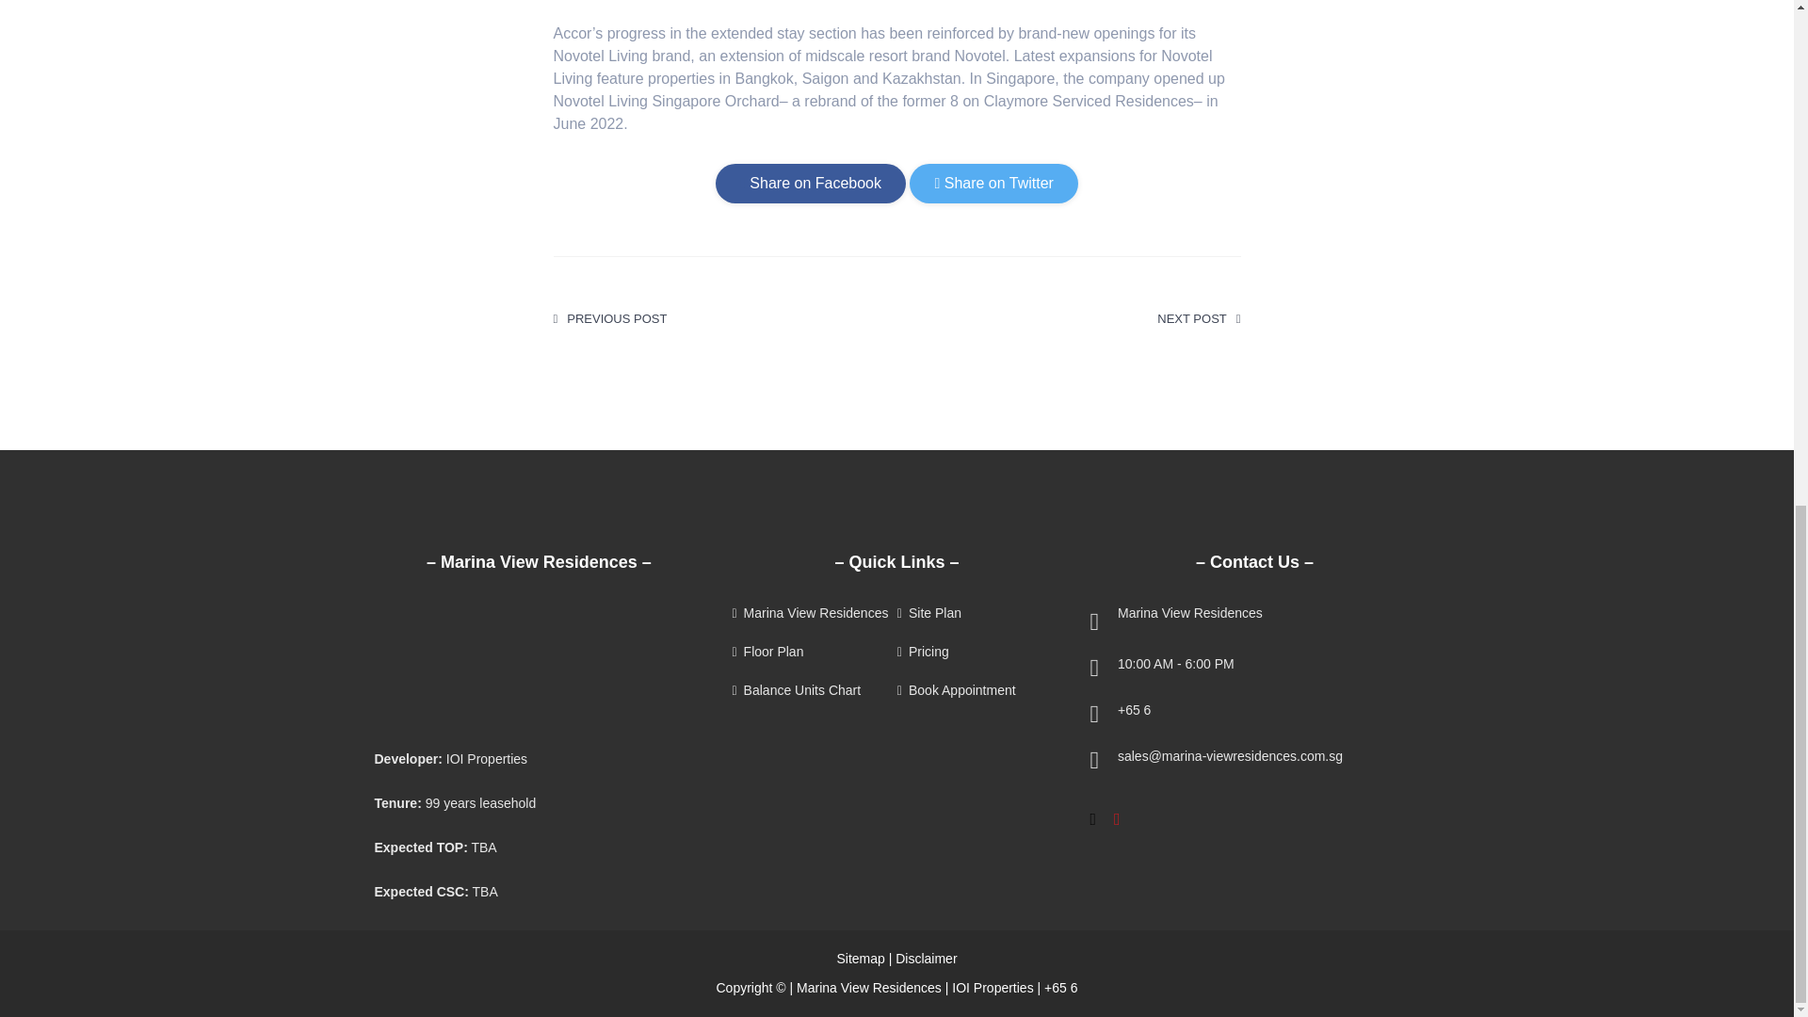 This screenshot has width=1808, height=1017. I want to click on PREVIOUS POST, so click(610, 318).